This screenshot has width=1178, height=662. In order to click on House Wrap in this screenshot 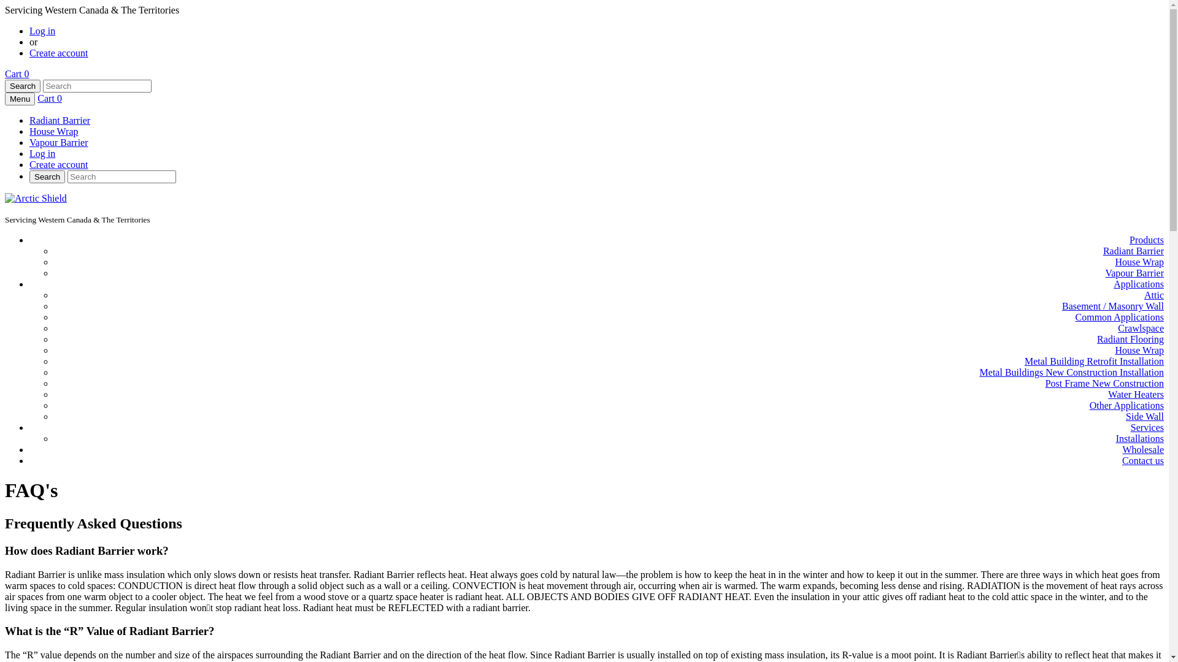, I will do `click(1140, 262)`.